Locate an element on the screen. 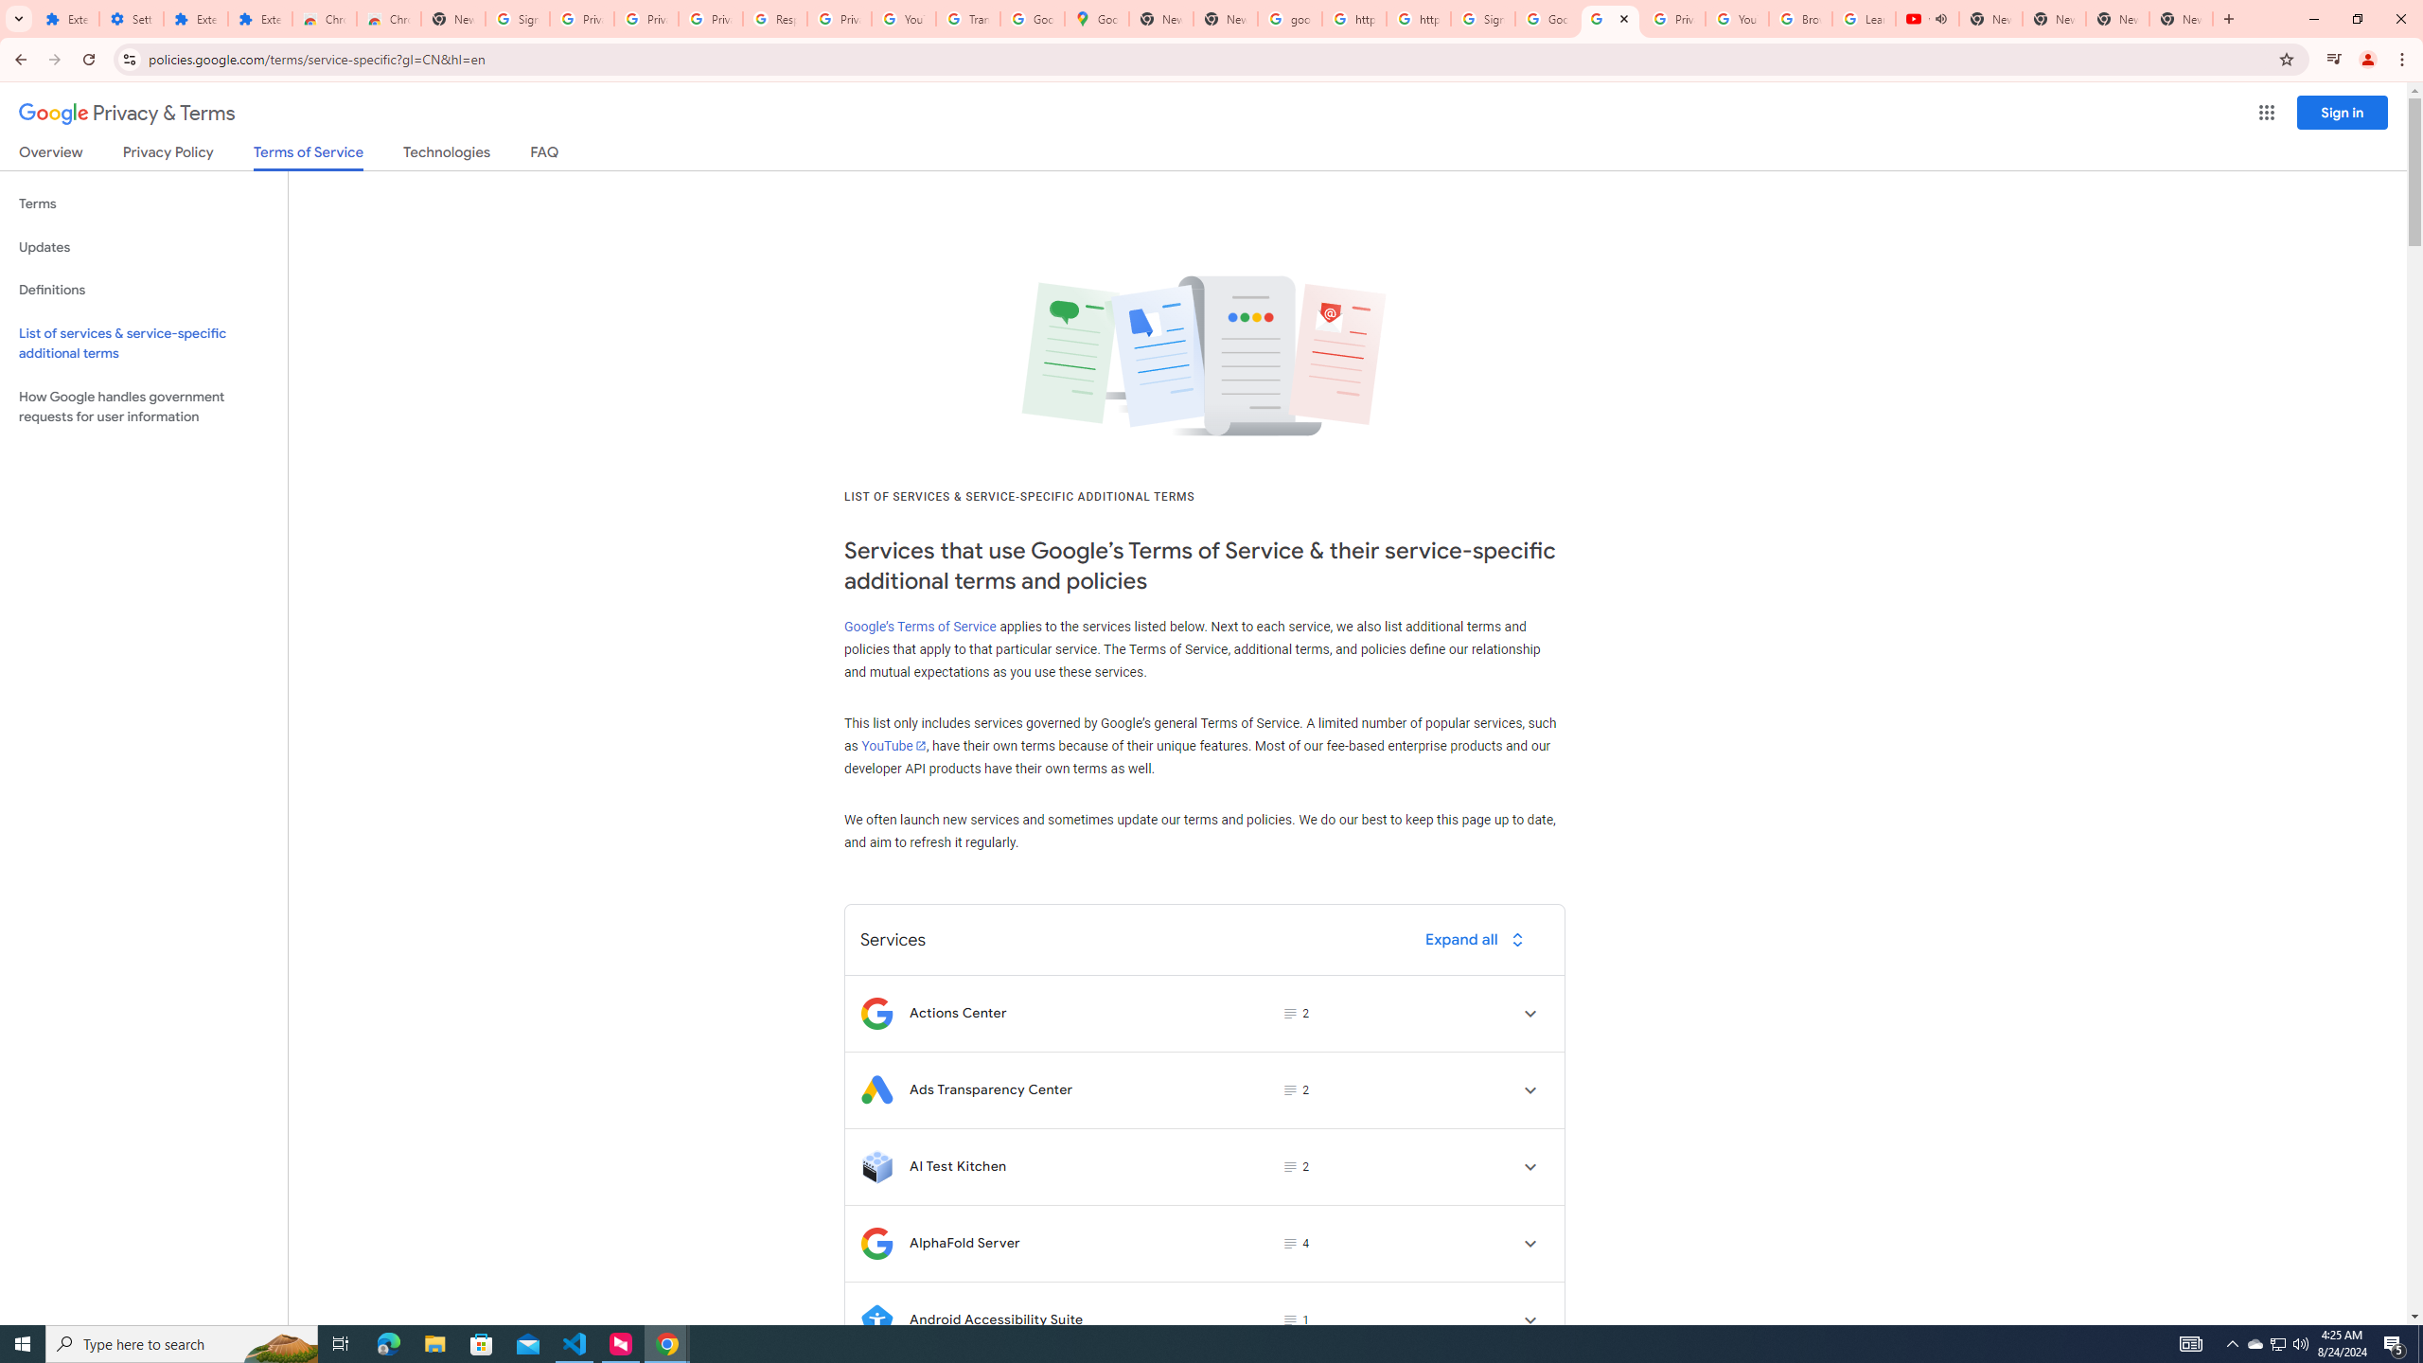 This screenshot has height=1363, width=2423. https://scholar.google.com/ is located at coordinates (1418, 19).